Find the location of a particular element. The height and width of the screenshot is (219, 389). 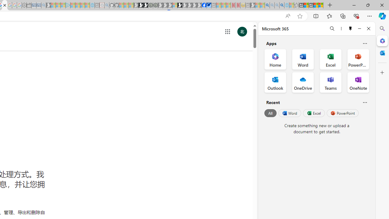

Google Chrome Internet Browser Download - Search Images is located at coordinates (282, 5).